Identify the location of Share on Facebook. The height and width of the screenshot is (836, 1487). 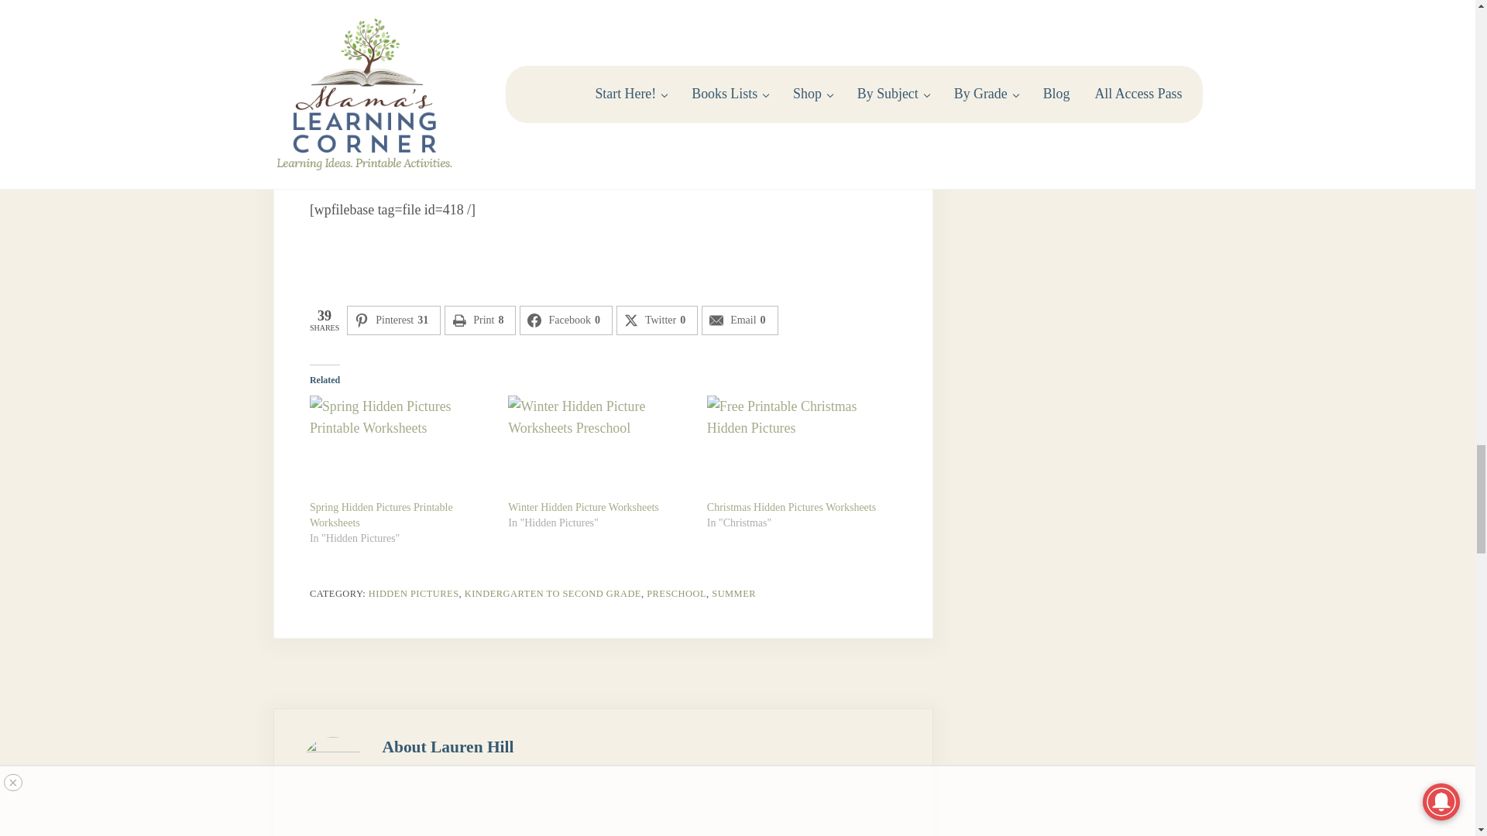
(565, 320).